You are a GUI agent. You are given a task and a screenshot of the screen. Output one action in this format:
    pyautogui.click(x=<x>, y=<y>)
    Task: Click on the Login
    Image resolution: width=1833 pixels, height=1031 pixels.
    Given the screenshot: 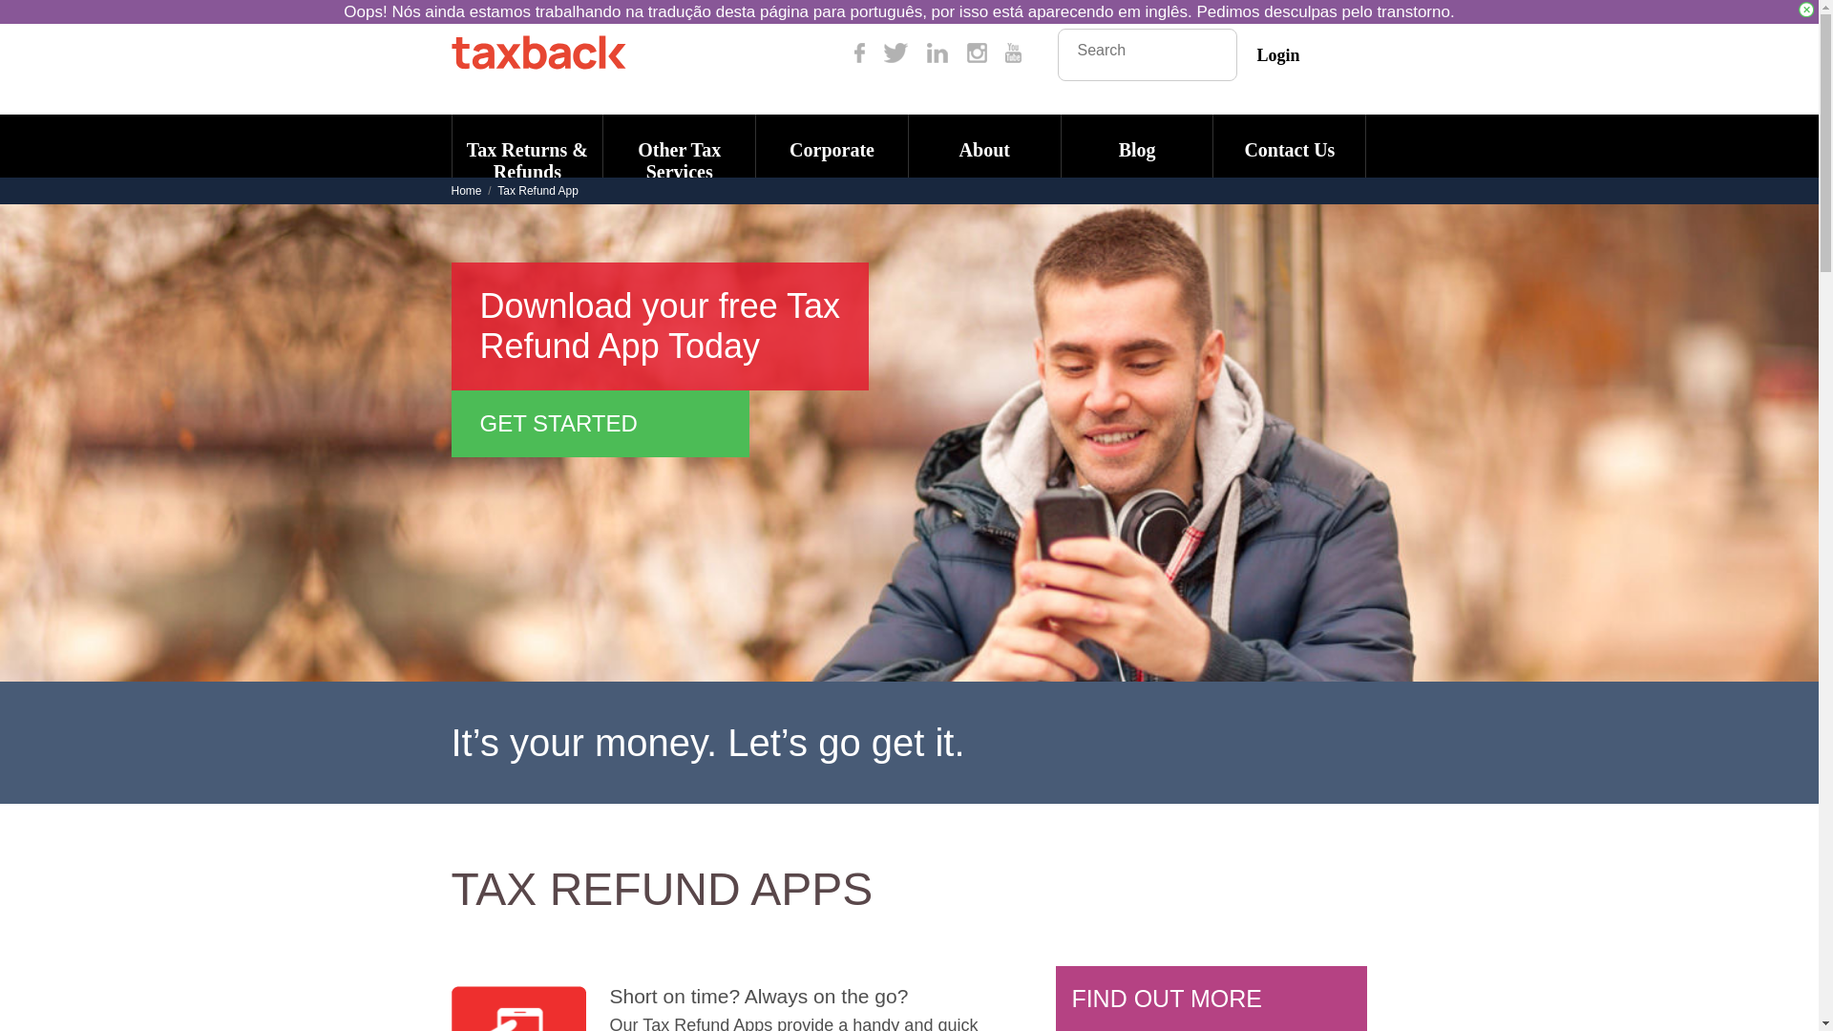 What is the action you would take?
    pyautogui.click(x=1277, y=55)
    